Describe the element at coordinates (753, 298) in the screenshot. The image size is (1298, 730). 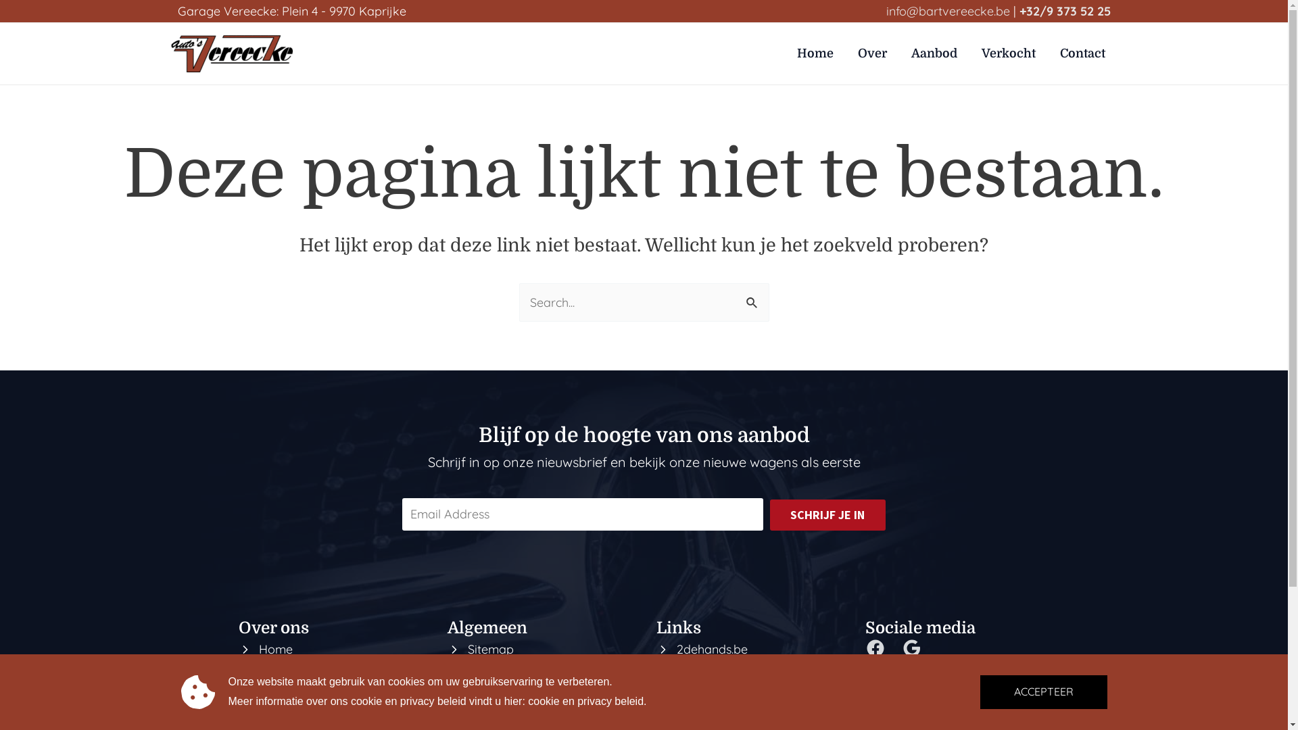
I see `Zoeken` at that location.